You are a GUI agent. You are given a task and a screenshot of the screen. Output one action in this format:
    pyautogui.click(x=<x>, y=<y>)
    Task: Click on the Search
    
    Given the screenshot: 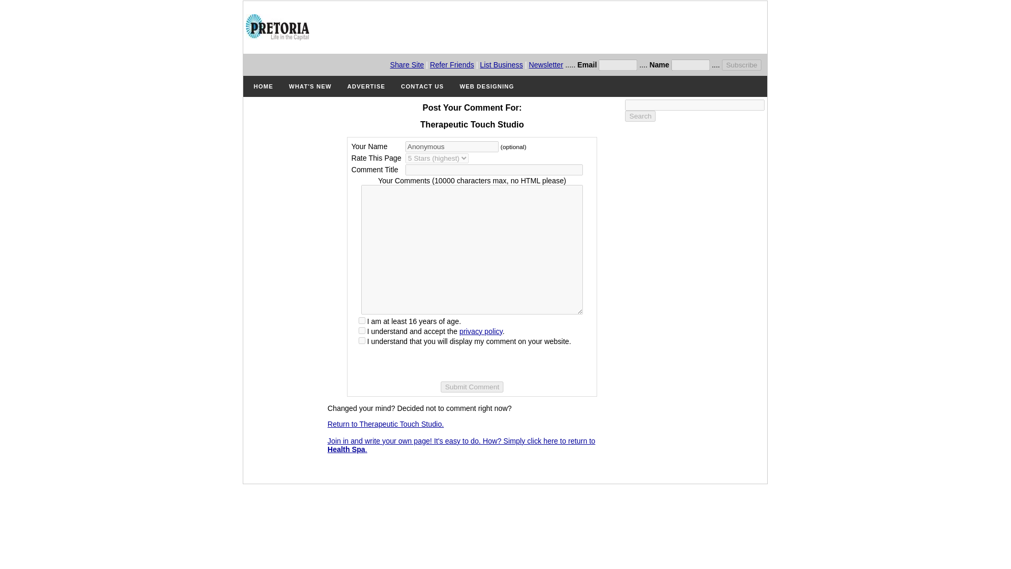 What is the action you would take?
    pyautogui.click(x=640, y=116)
    